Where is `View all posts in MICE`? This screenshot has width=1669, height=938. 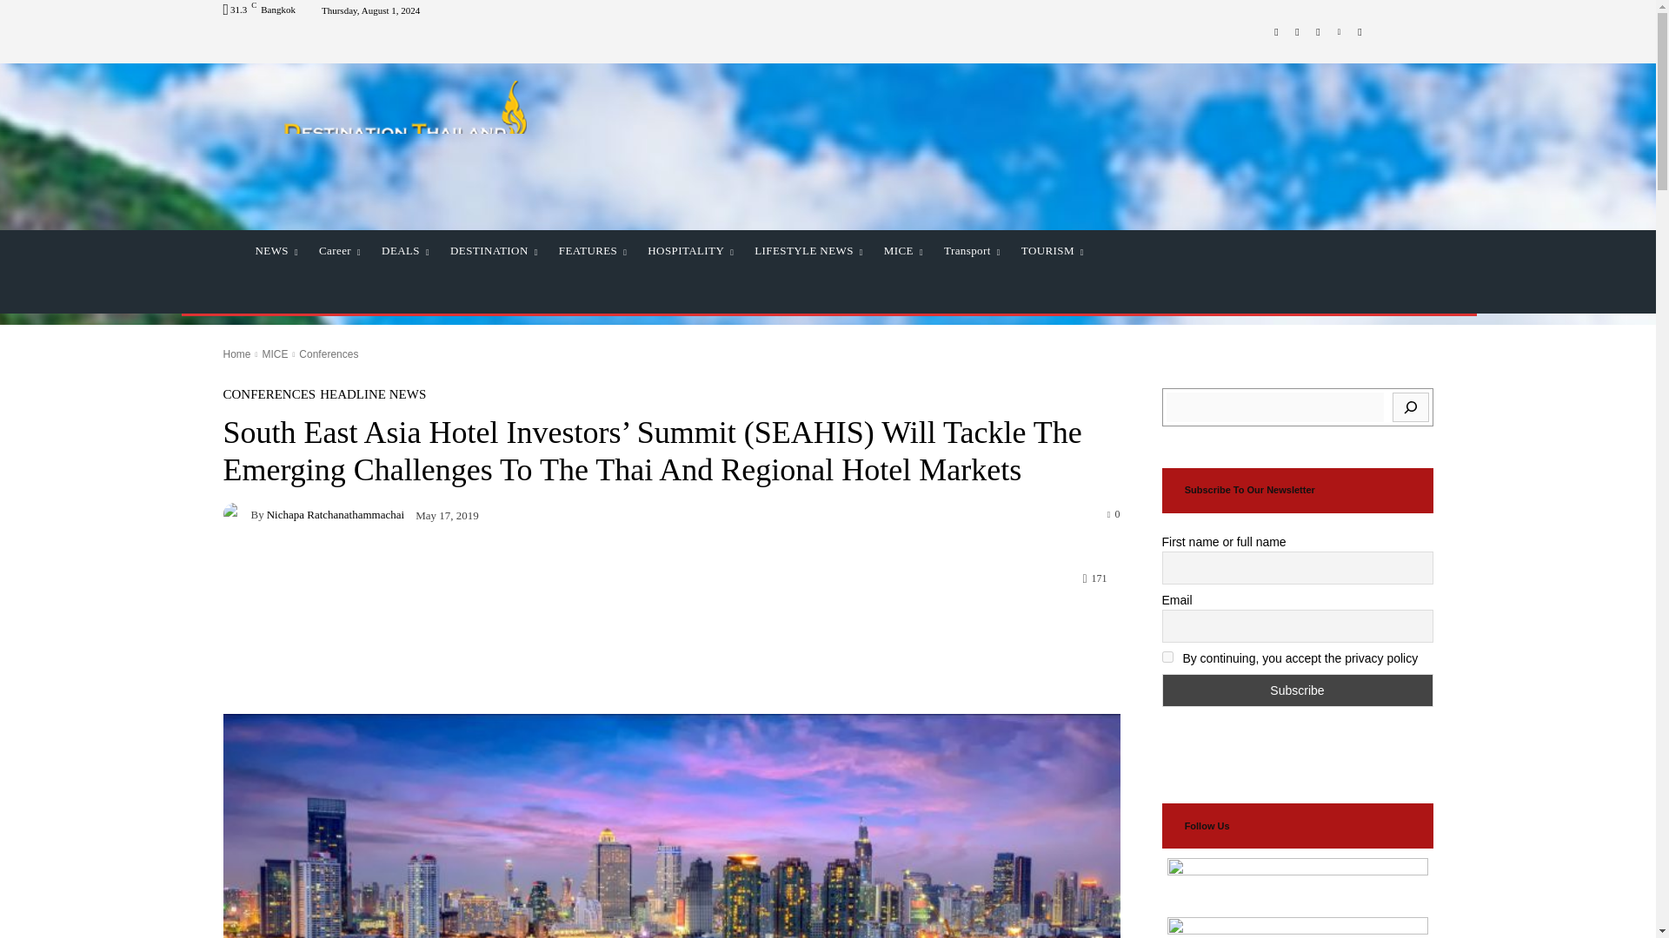
View all posts in MICE is located at coordinates (275, 353).